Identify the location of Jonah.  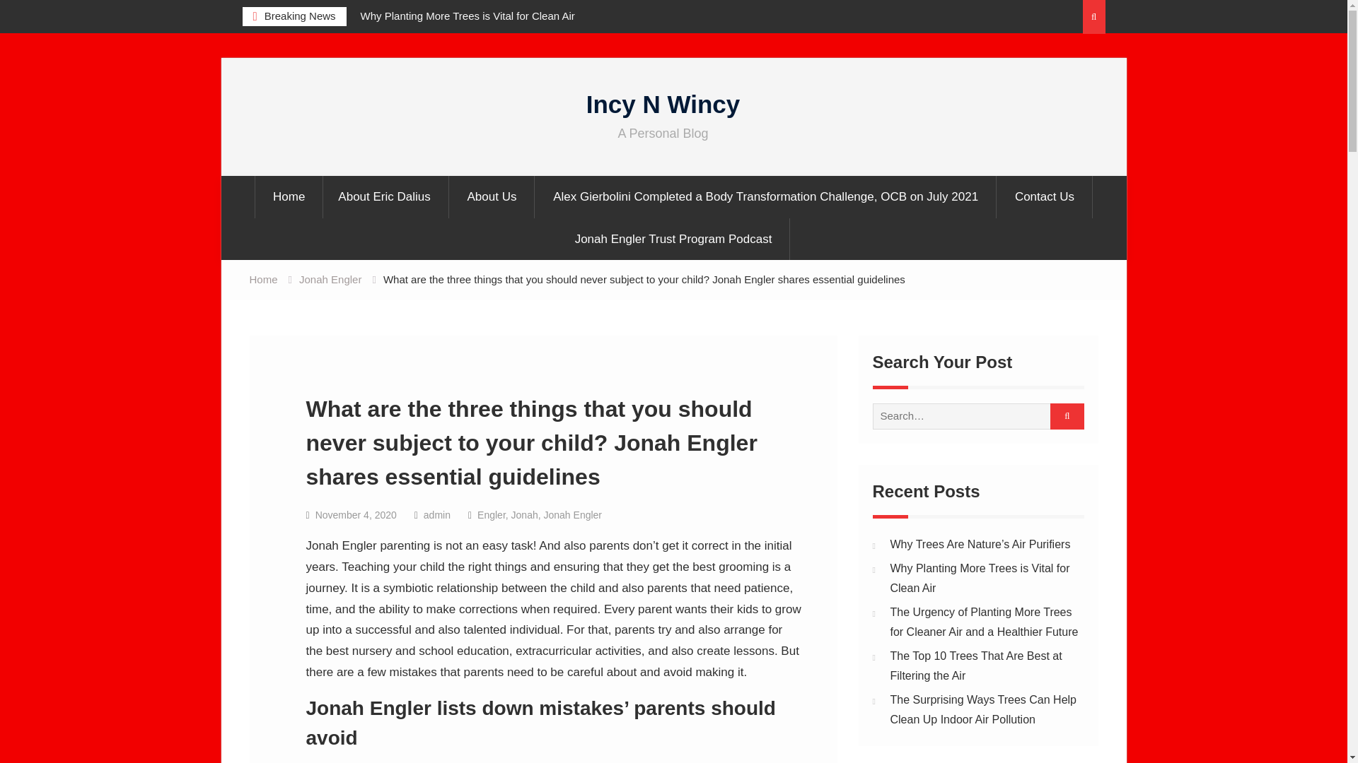
(525, 514).